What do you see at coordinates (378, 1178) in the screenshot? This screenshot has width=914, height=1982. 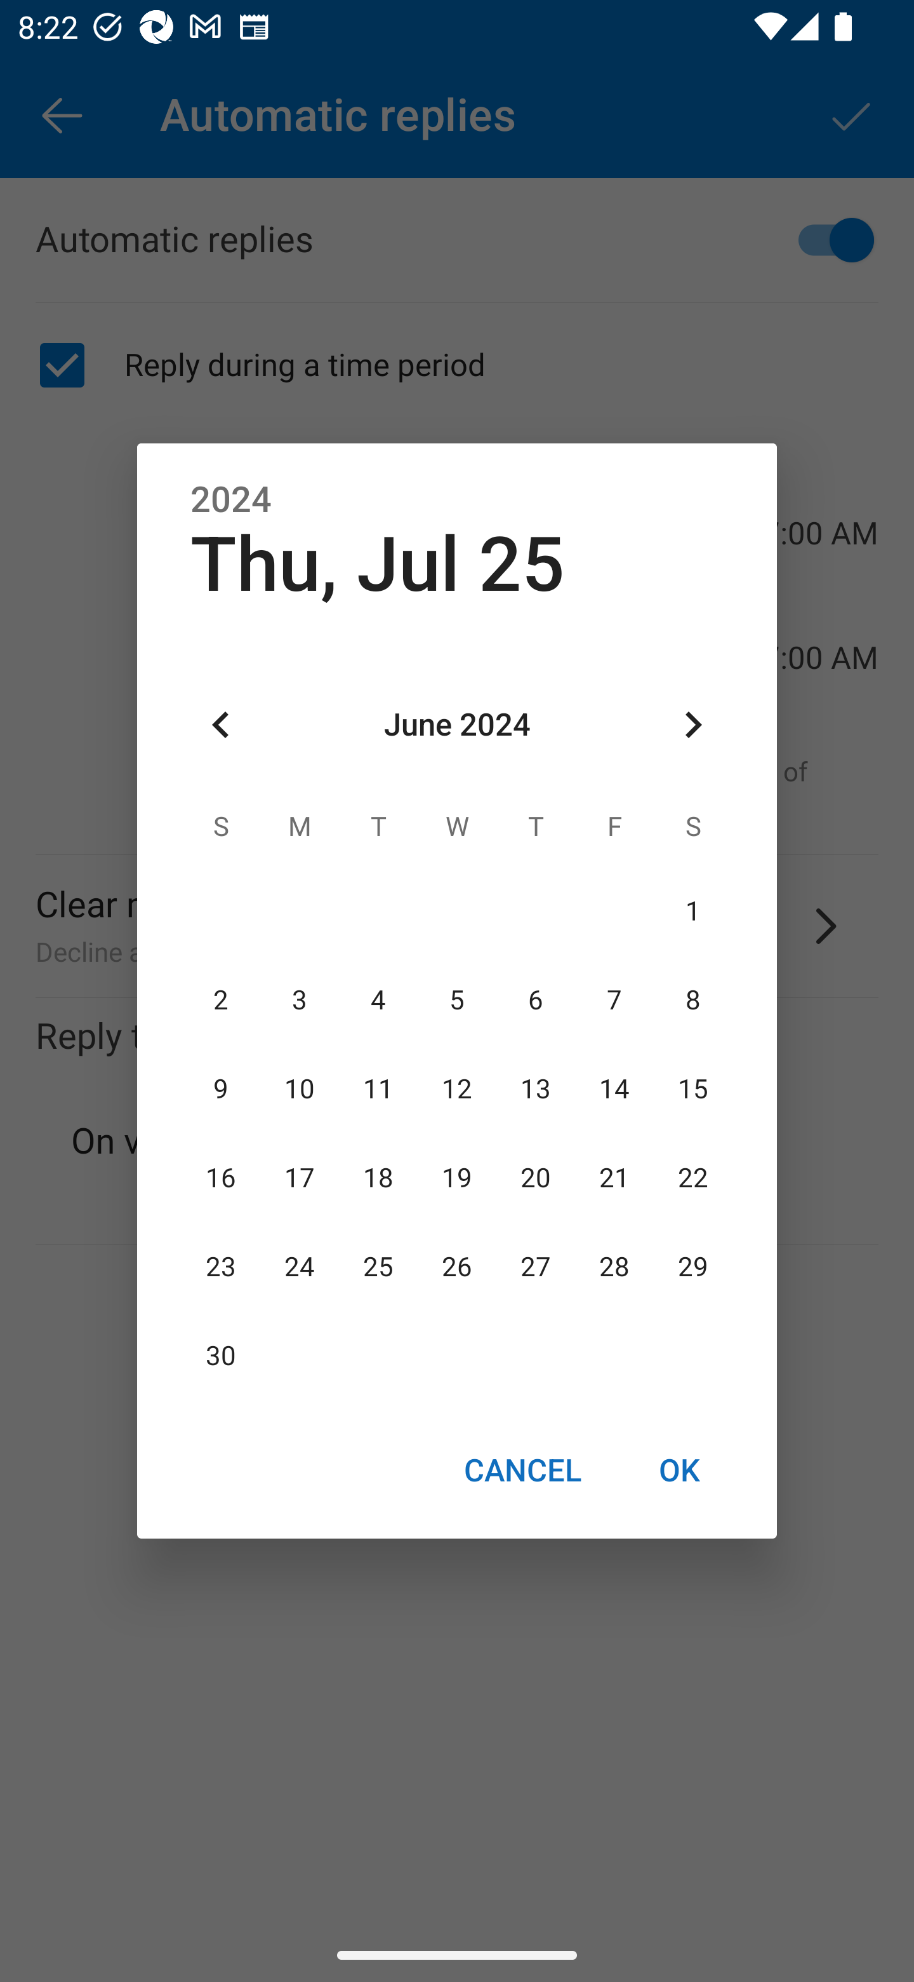 I see `18 18 June 2024` at bounding box center [378, 1178].